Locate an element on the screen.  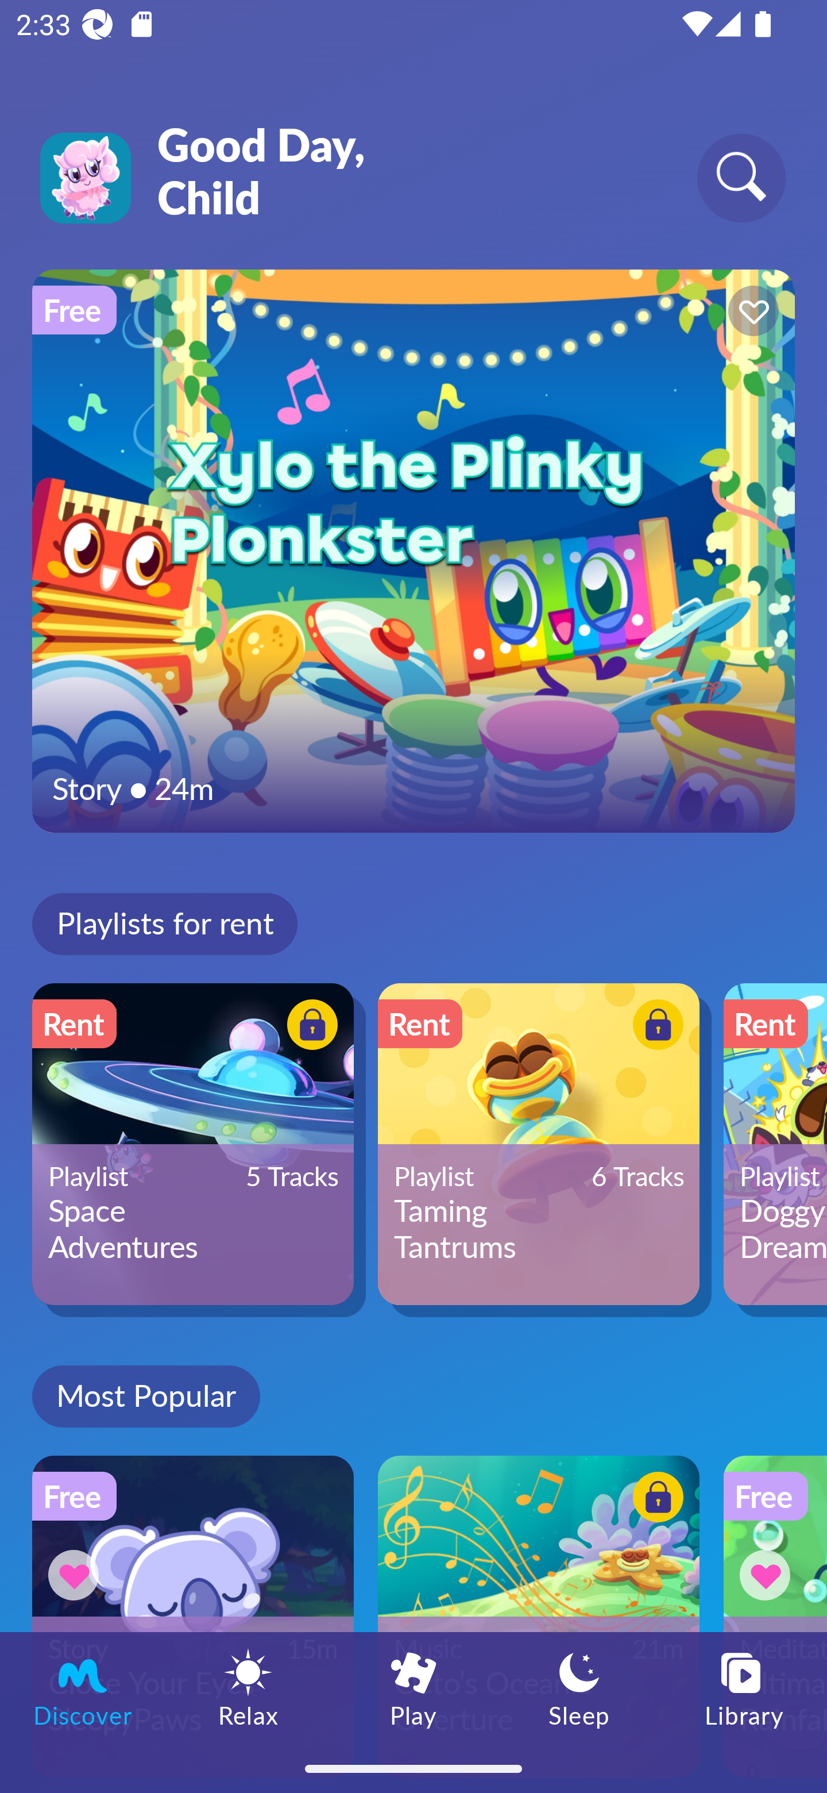
Button is located at coordinates (77, 1575).